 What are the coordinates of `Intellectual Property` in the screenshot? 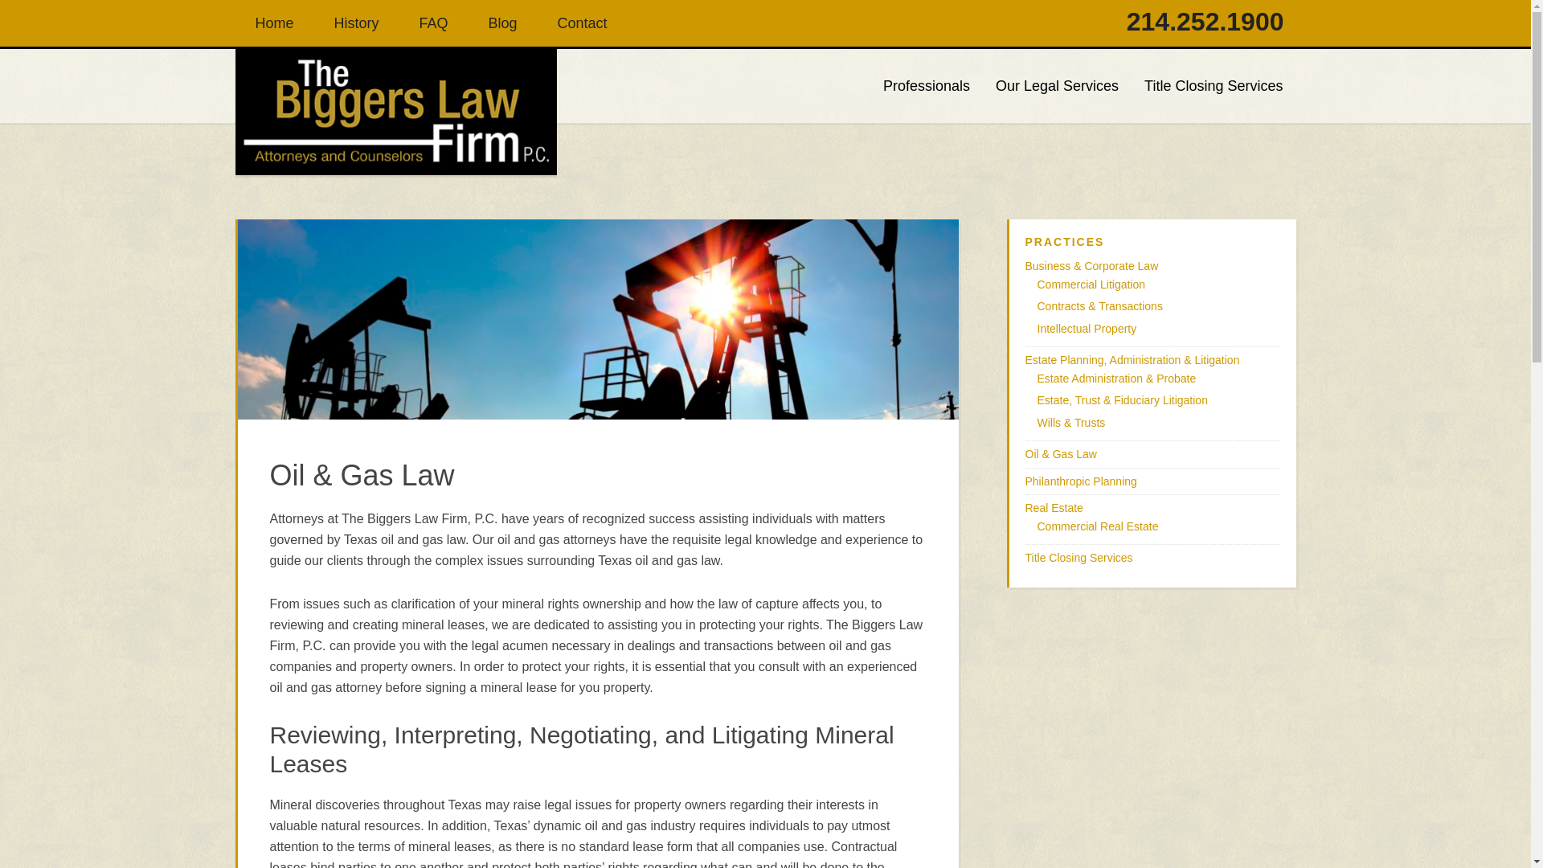 It's located at (1087, 328).